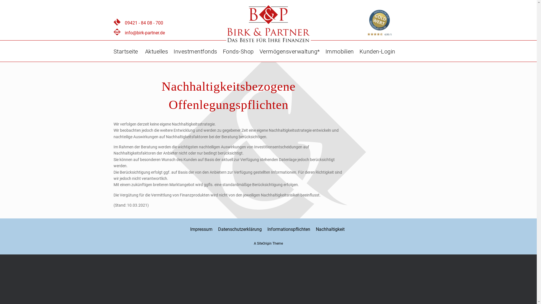 This screenshot has width=541, height=304. Describe the element at coordinates (145, 33) in the screenshot. I see `info@birk-partner.de` at that location.